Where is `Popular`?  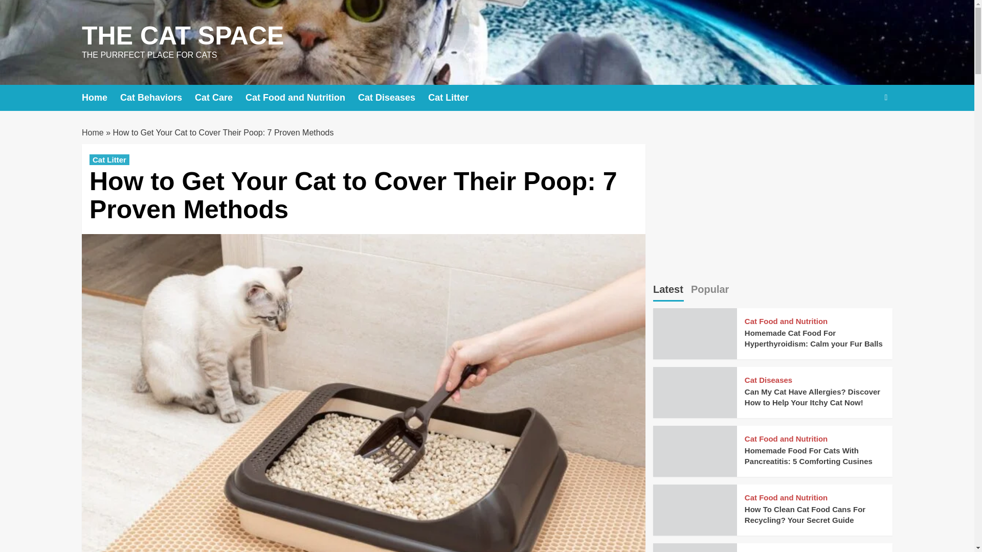 Popular is located at coordinates (710, 290).